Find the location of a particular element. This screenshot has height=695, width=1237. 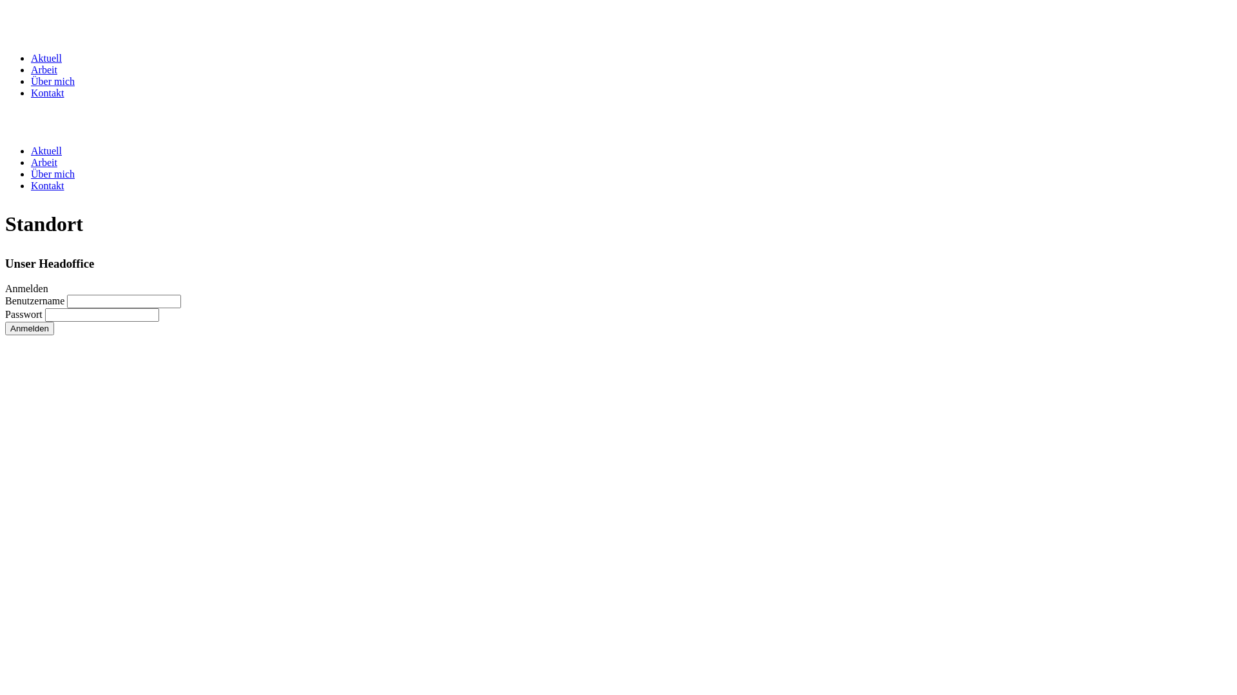

Arbeit is located at coordinates (44, 69).